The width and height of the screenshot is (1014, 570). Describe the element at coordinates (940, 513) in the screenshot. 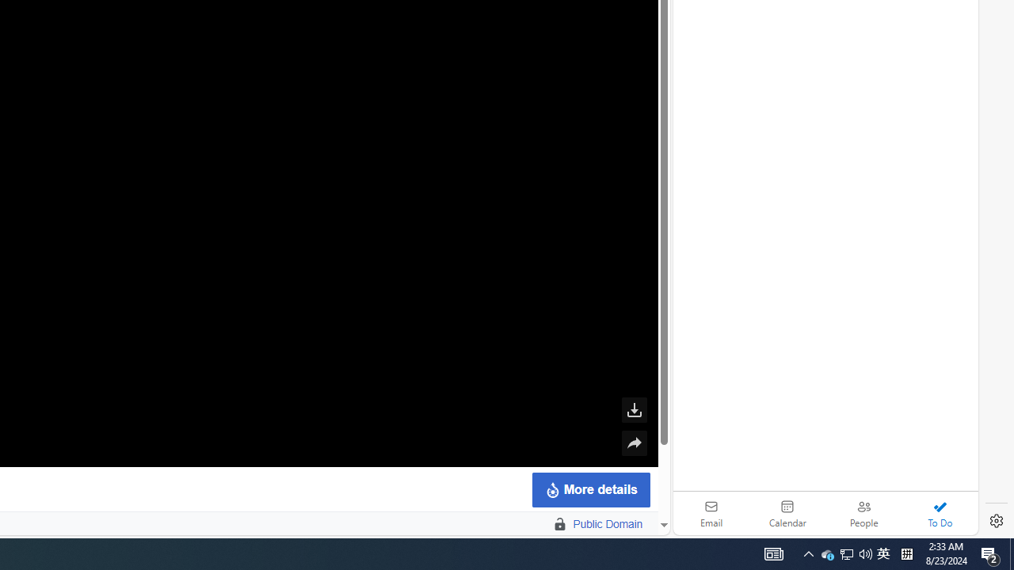

I see `To Do` at that location.